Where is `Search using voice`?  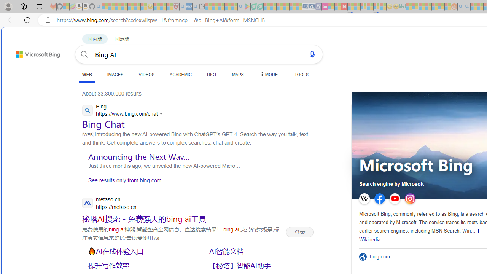
Search using voice is located at coordinates (312, 54).